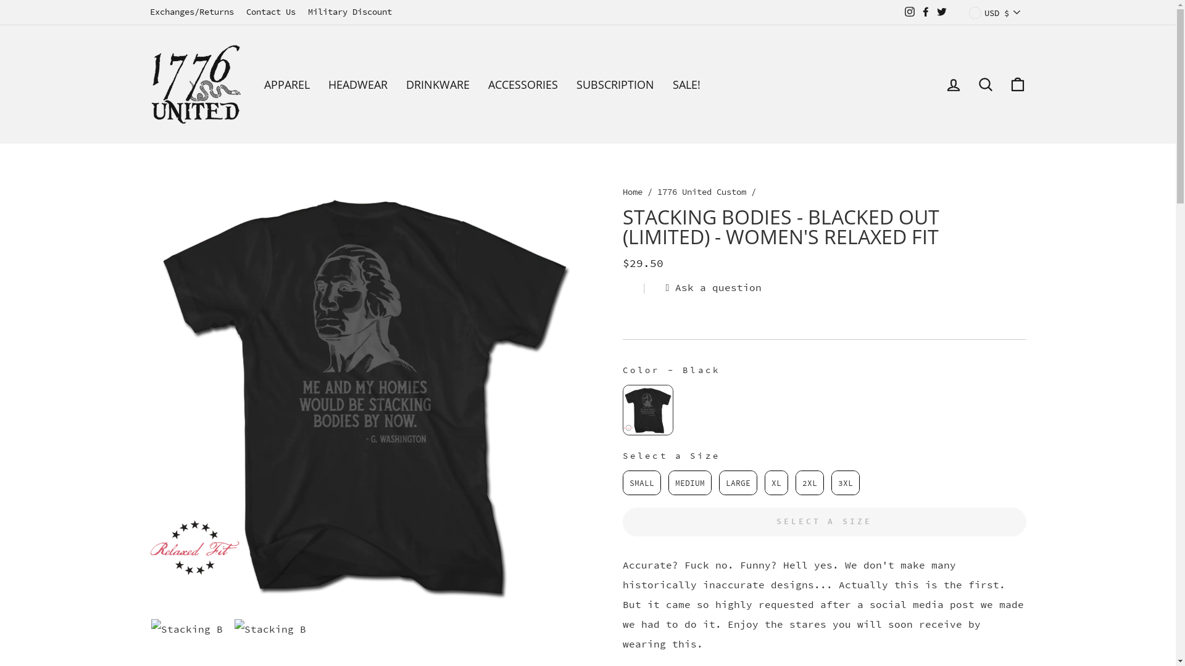 The width and height of the screenshot is (1185, 666). What do you see at coordinates (437, 85) in the screenshot?
I see `DRINKWARE` at bounding box center [437, 85].